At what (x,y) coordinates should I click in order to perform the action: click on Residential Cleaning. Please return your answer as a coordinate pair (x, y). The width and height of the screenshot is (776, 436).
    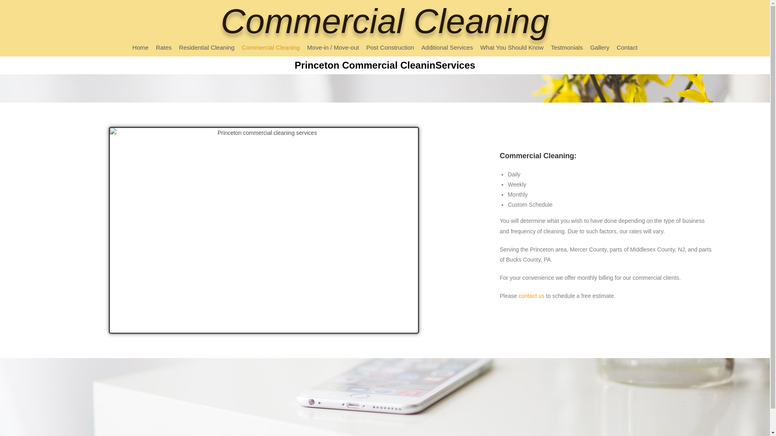
    Looking at the image, I should click on (207, 47).